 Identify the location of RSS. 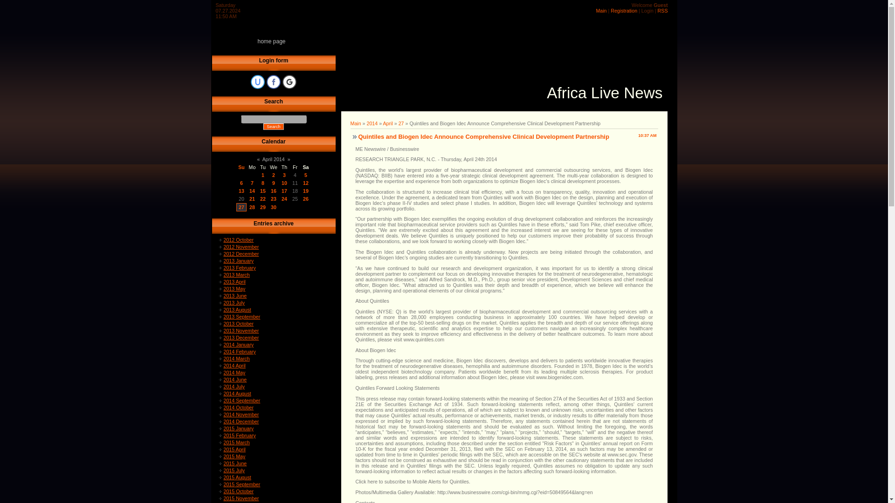
(663, 11).